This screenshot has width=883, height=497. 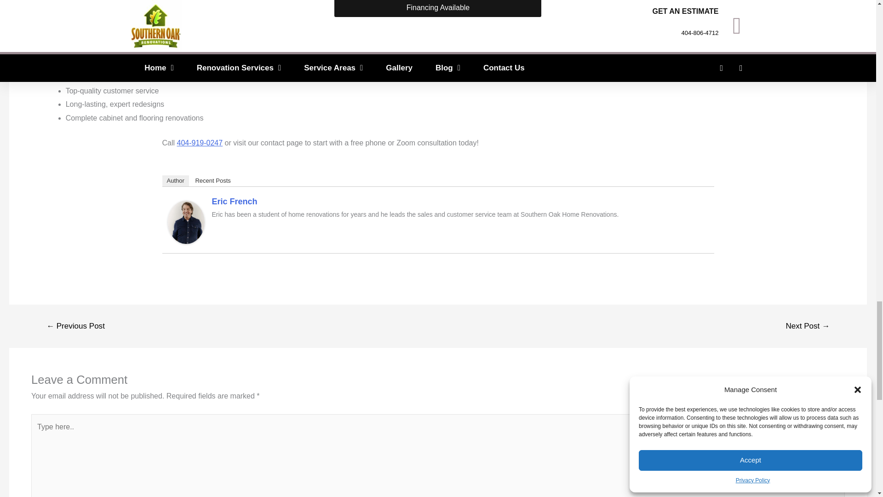 What do you see at coordinates (186, 222) in the screenshot?
I see `Eric French` at bounding box center [186, 222].